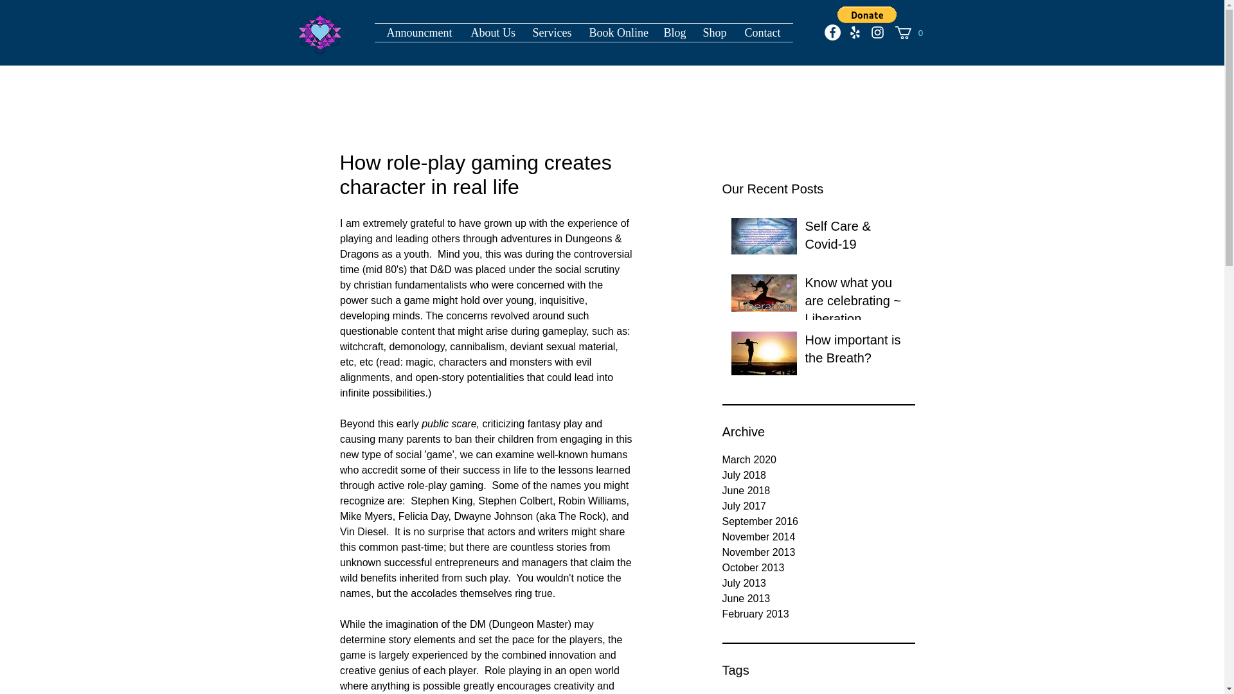  What do you see at coordinates (674, 32) in the screenshot?
I see `Blog` at bounding box center [674, 32].